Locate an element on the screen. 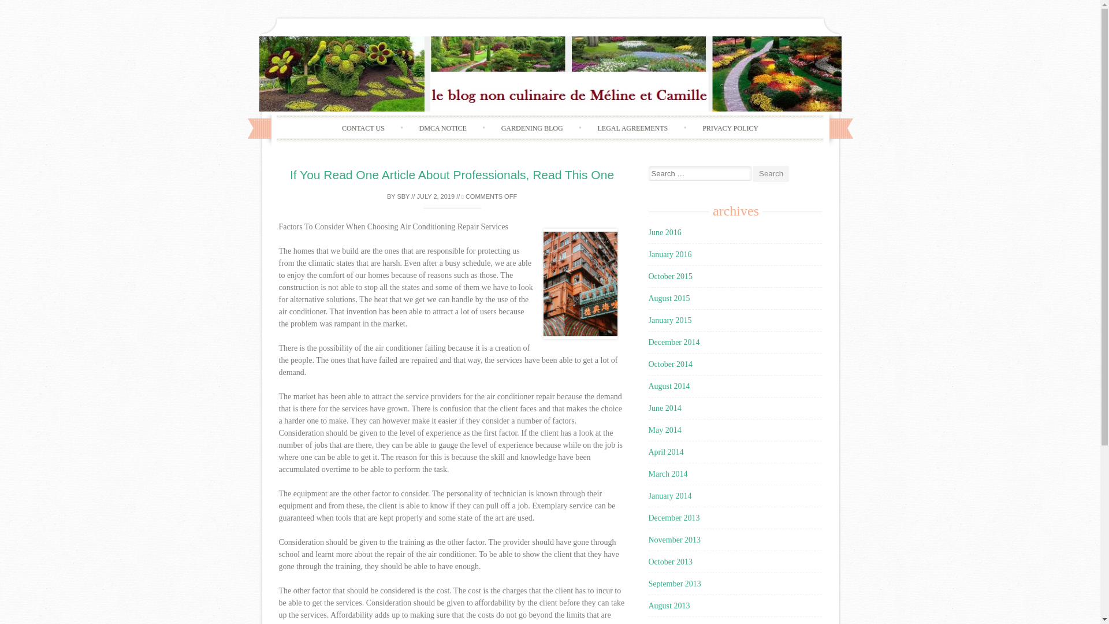 Image resolution: width=1109 pixels, height=624 pixels. August 2014 is located at coordinates (669, 386).